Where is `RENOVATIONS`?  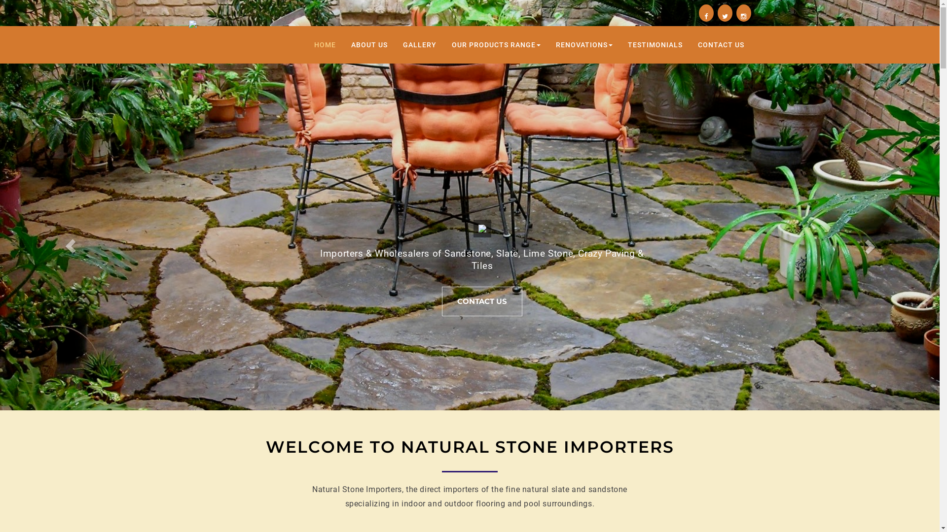
RENOVATIONS is located at coordinates (584, 45).